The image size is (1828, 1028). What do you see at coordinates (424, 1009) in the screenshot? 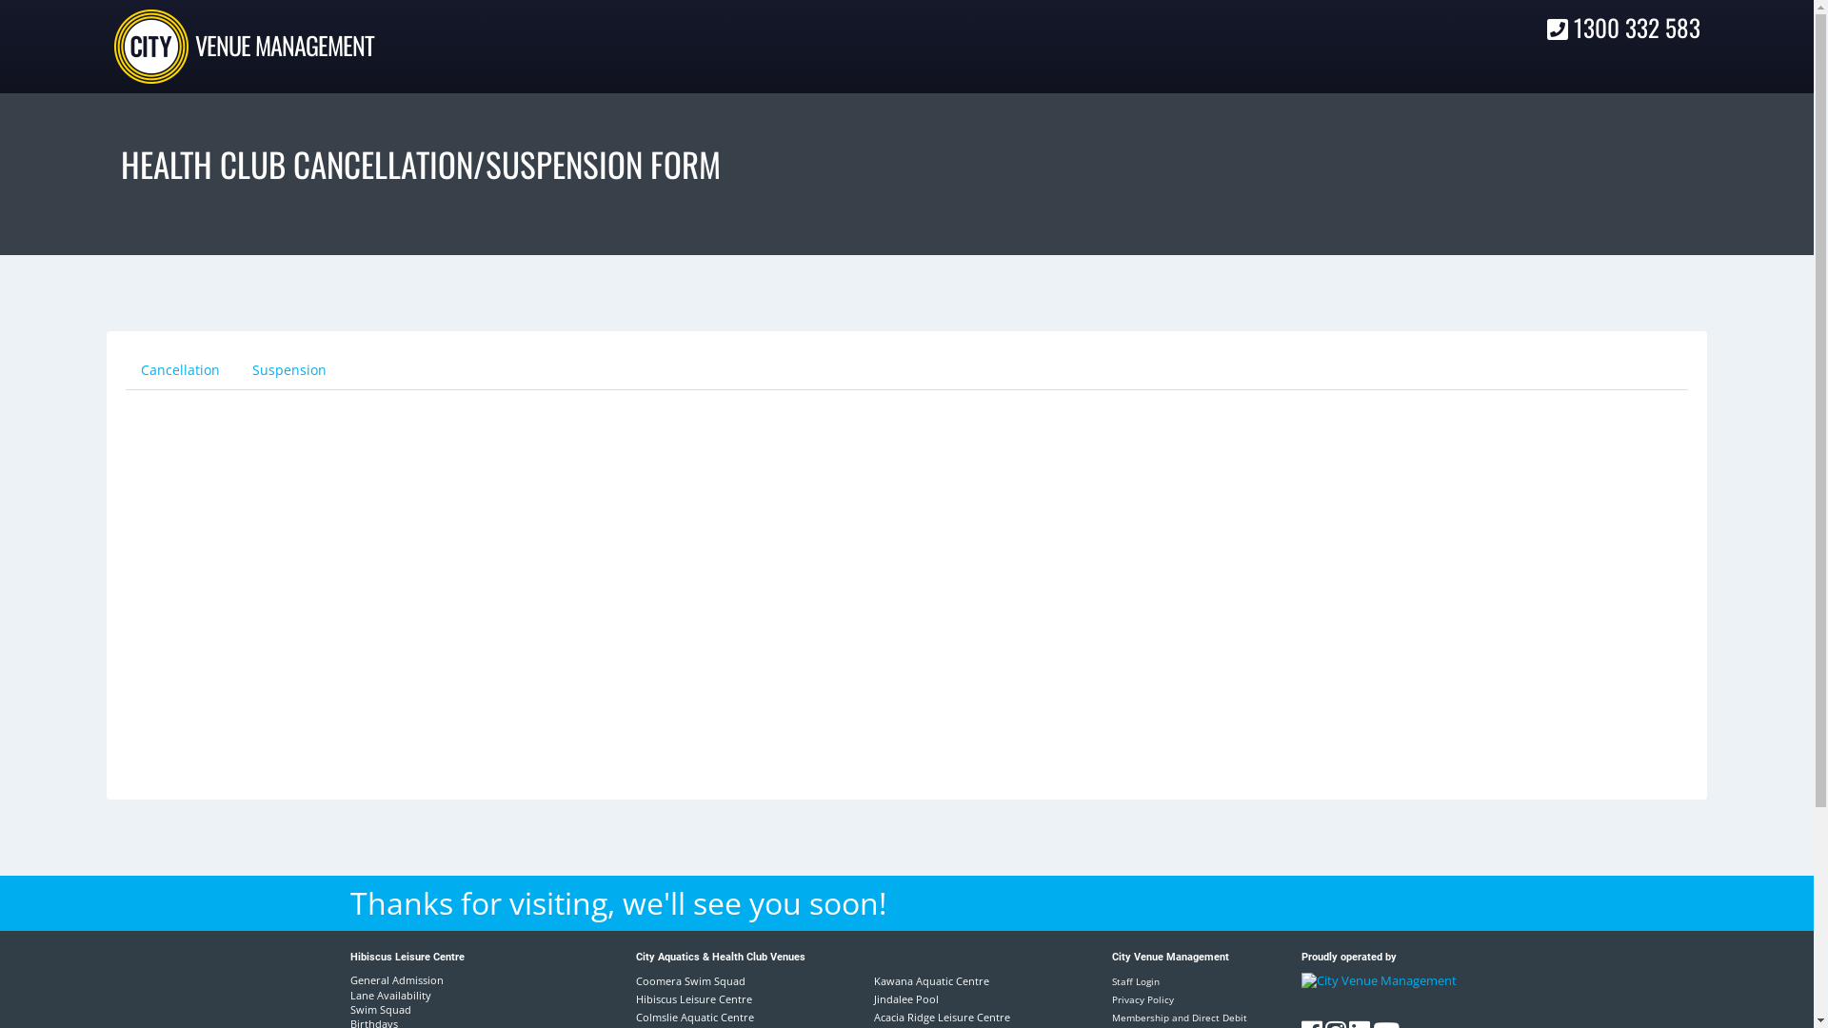
I see `Swim Squad` at bounding box center [424, 1009].